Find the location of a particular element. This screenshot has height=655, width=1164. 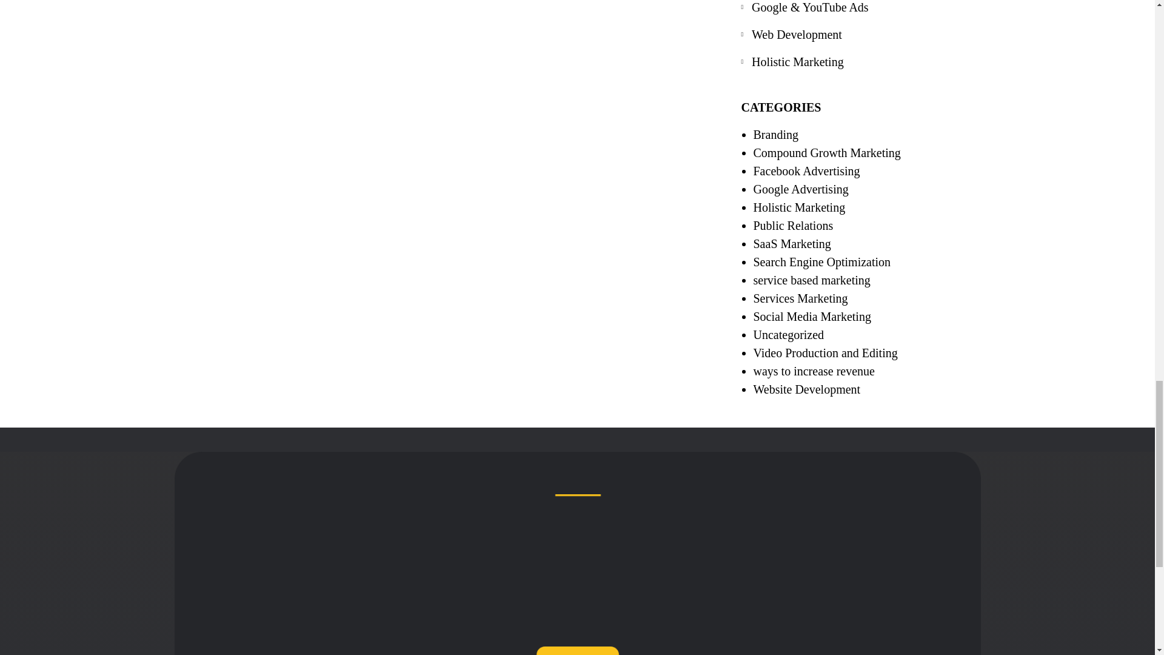

Social Media Marketing is located at coordinates (812, 317).